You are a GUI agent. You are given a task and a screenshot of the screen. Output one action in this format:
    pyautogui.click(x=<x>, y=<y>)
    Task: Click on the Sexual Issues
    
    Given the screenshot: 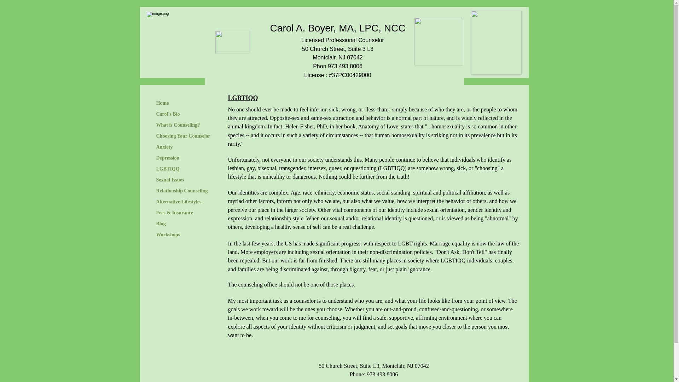 What is the action you would take?
    pyautogui.click(x=170, y=180)
    